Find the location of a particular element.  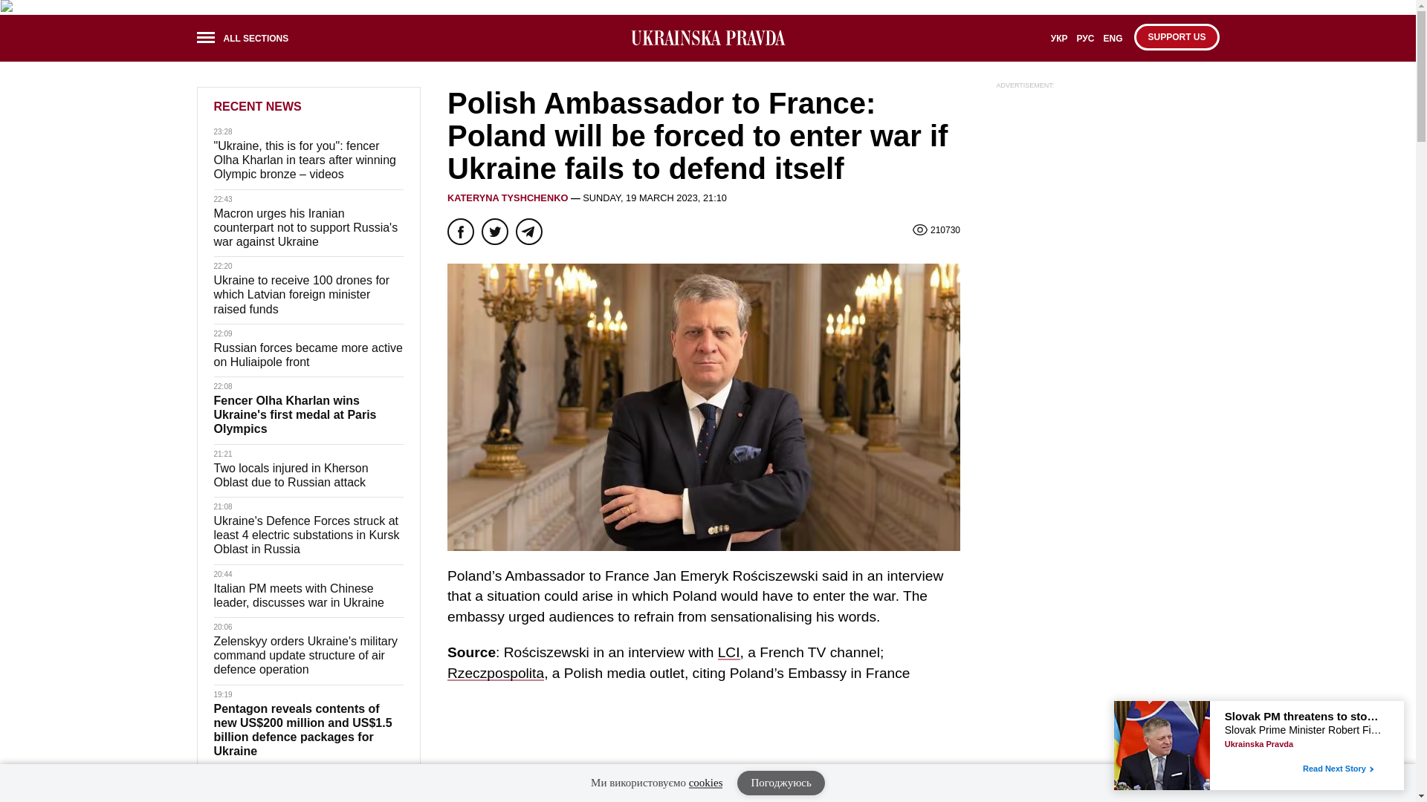

SUPPORT US is located at coordinates (1176, 37).